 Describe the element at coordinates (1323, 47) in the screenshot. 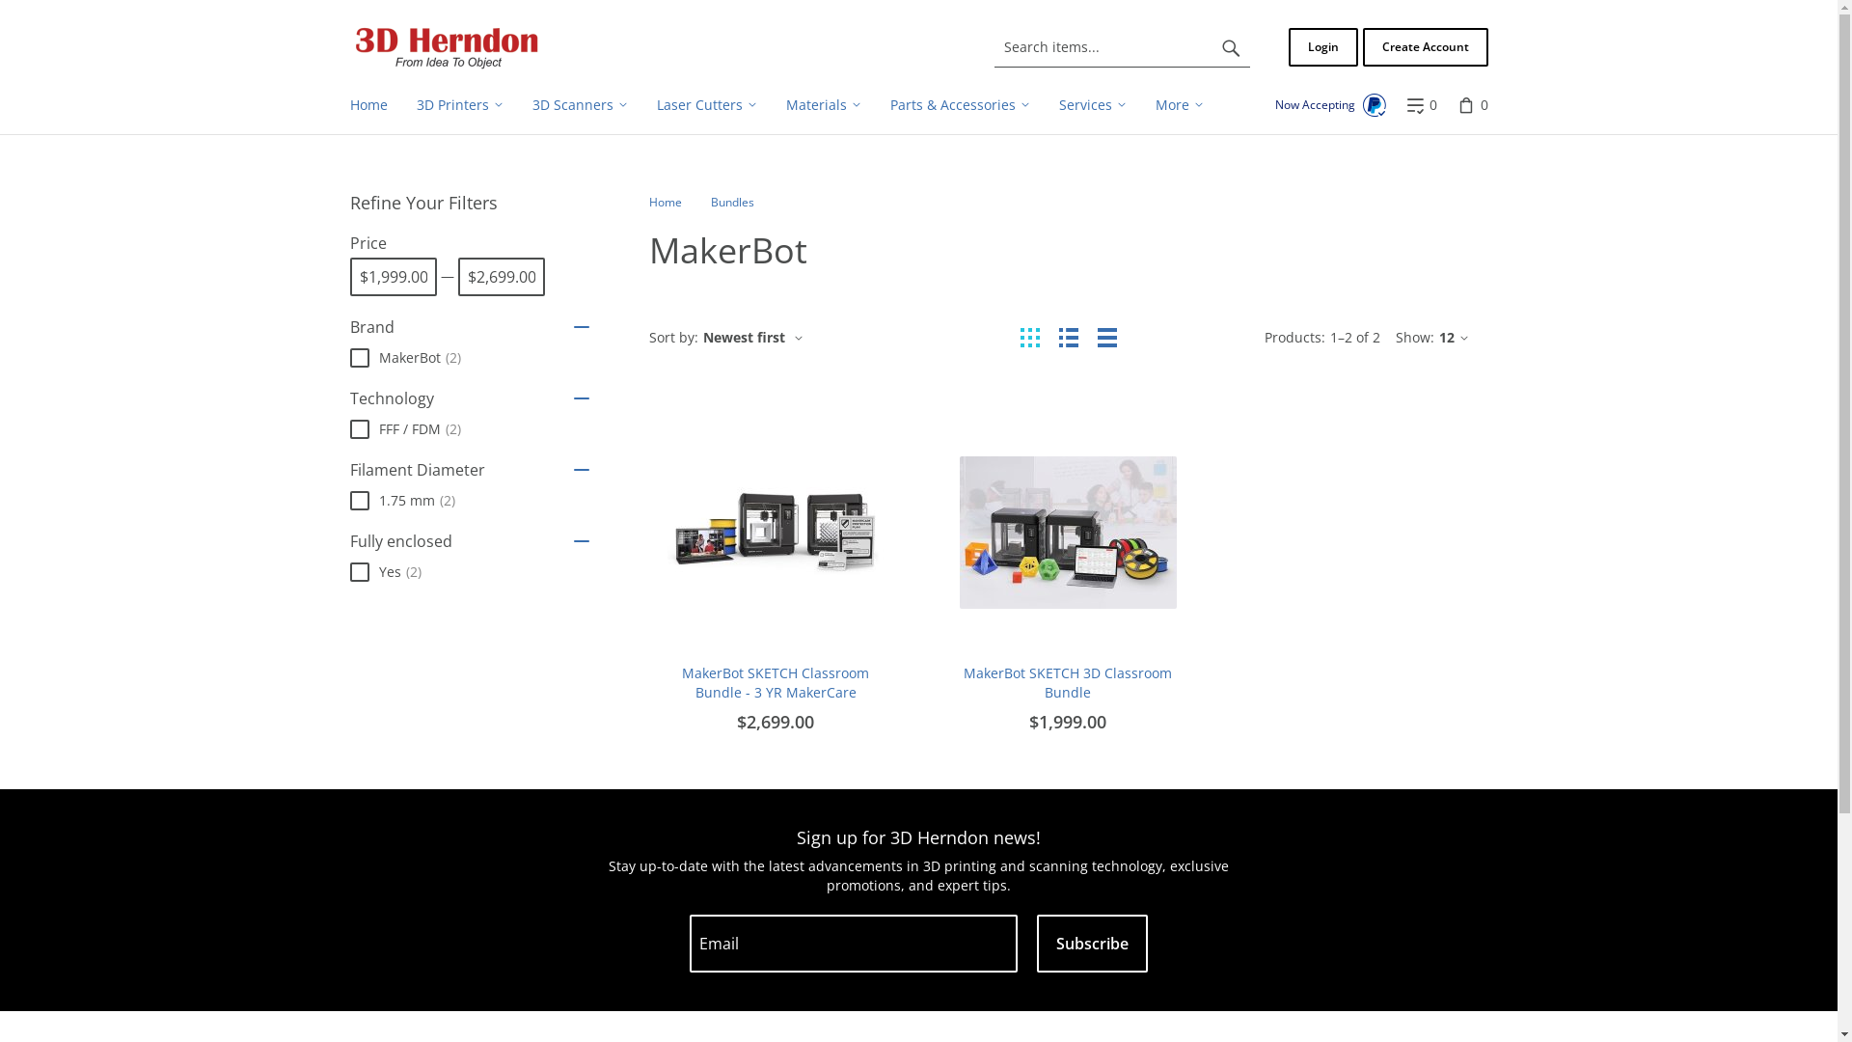

I see `Login` at that location.